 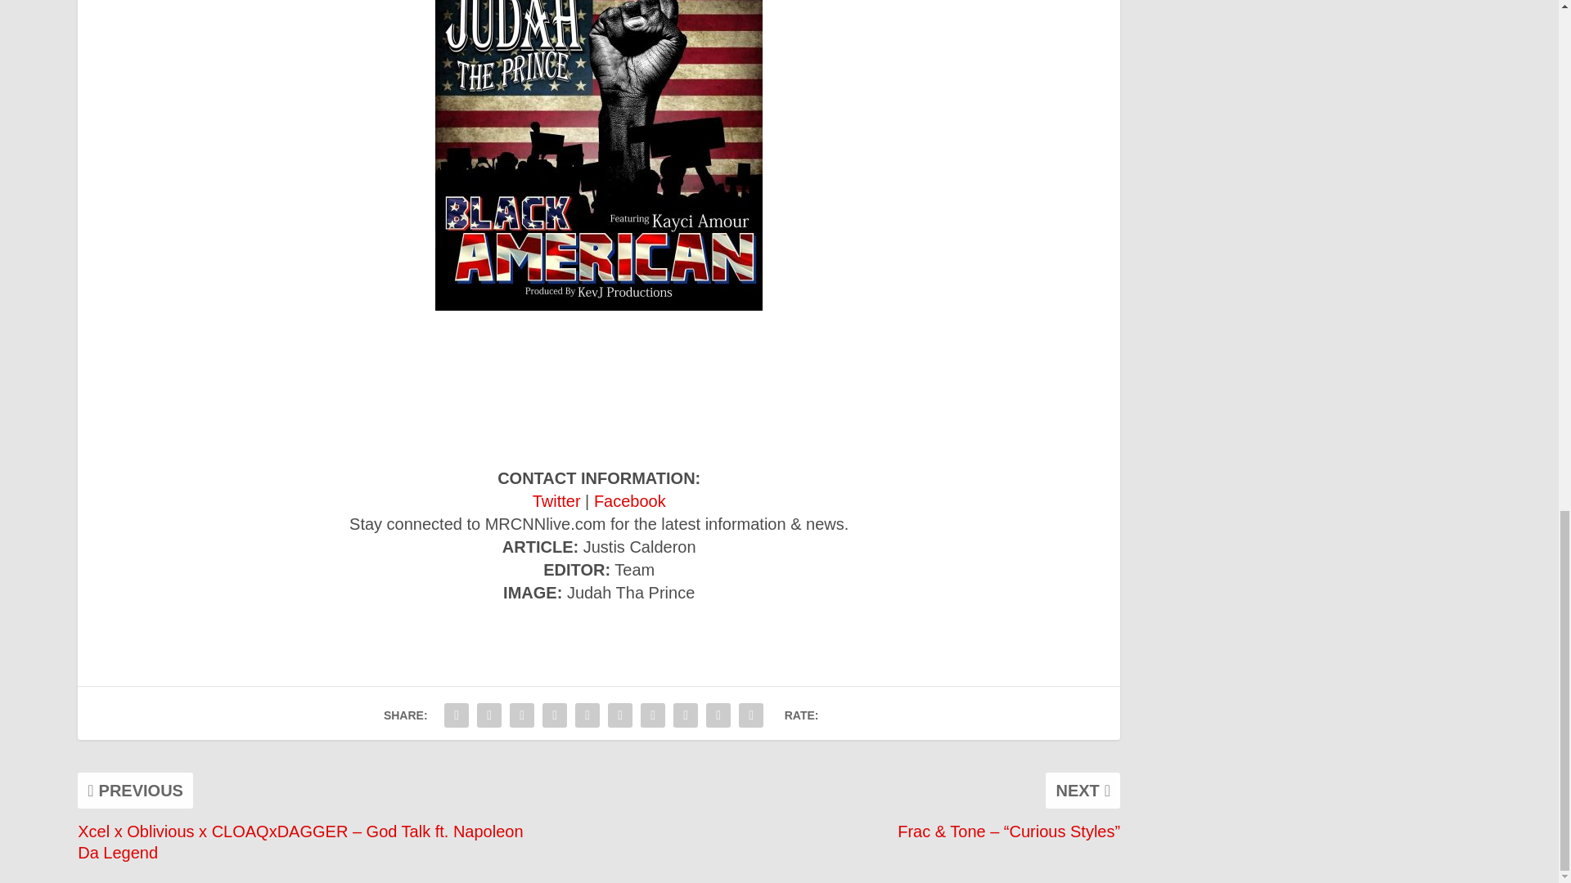 I want to click on Facebook, so click(x=630, y=500).